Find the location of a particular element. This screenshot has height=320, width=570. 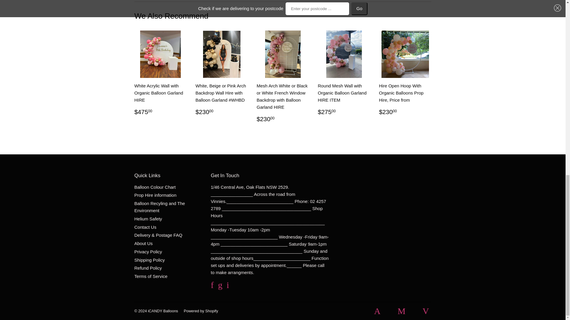

Contact Us is located at coordinates (145, 227).